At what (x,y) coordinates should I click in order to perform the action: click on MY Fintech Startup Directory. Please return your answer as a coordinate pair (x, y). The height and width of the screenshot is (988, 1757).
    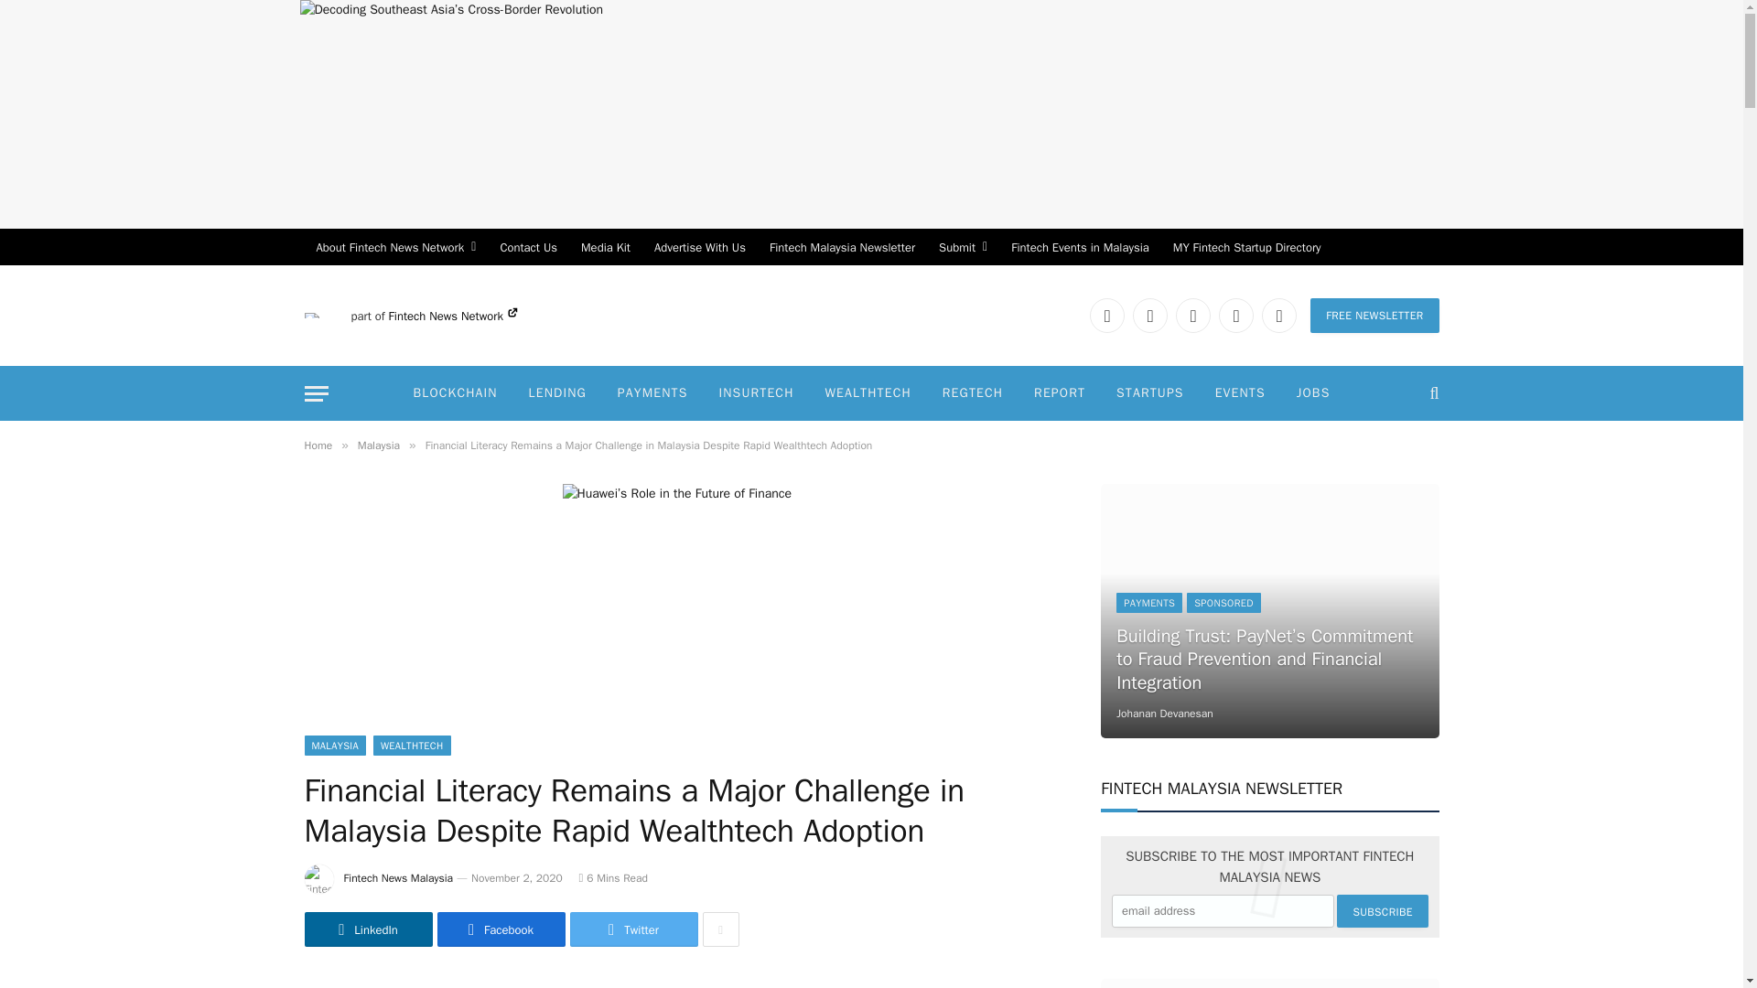
    Looking at the image, I should click on (1247, 247).